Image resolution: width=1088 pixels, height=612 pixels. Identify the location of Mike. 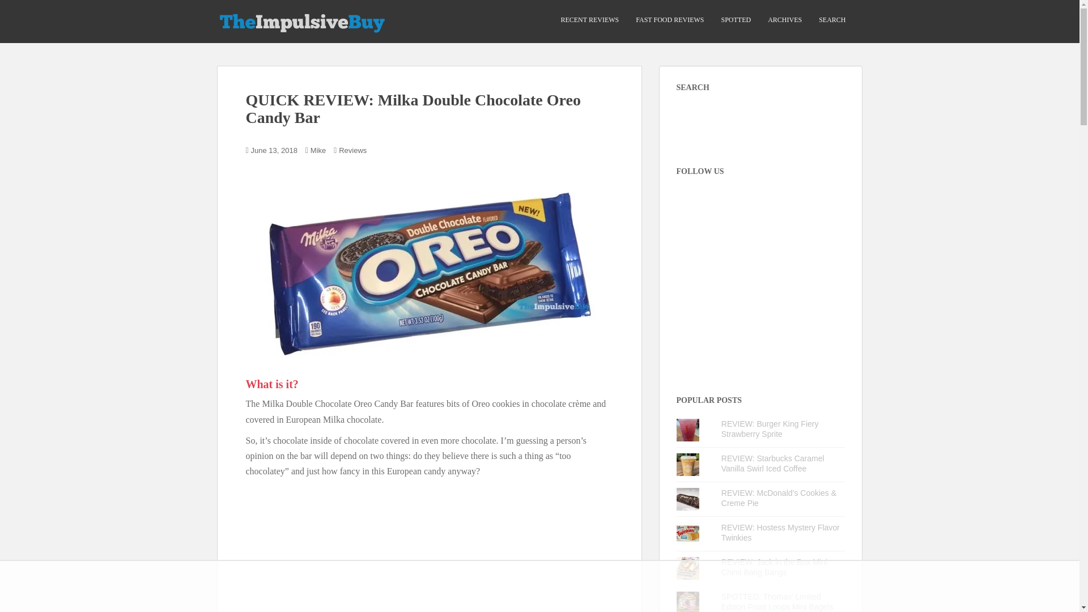
(317, 151).